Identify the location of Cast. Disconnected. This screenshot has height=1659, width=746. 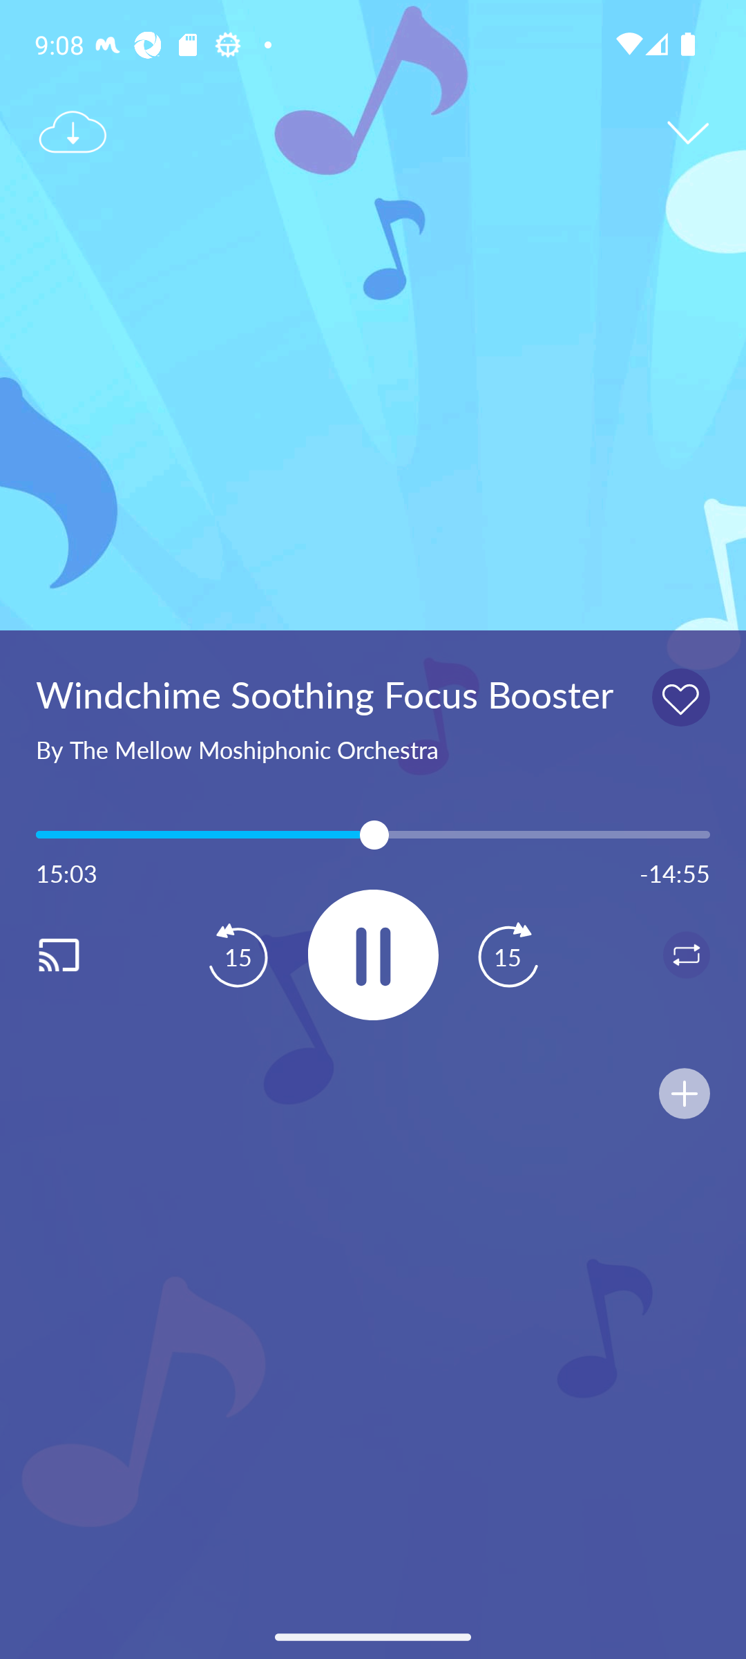
(80, 955).